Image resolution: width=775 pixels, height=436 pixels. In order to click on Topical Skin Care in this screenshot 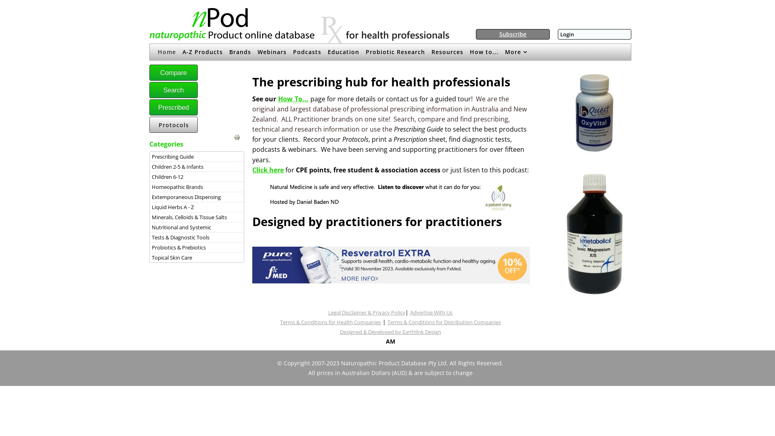, I will do `click(197, 258)`.